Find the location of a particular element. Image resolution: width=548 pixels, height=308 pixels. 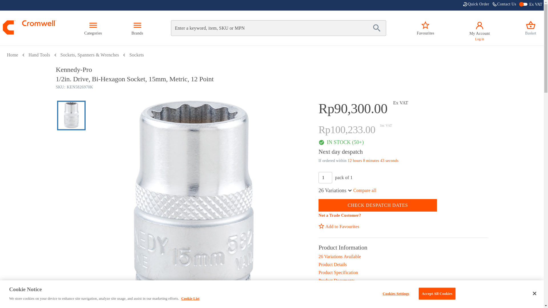

Product Documents is located at coordinates (425, 28).